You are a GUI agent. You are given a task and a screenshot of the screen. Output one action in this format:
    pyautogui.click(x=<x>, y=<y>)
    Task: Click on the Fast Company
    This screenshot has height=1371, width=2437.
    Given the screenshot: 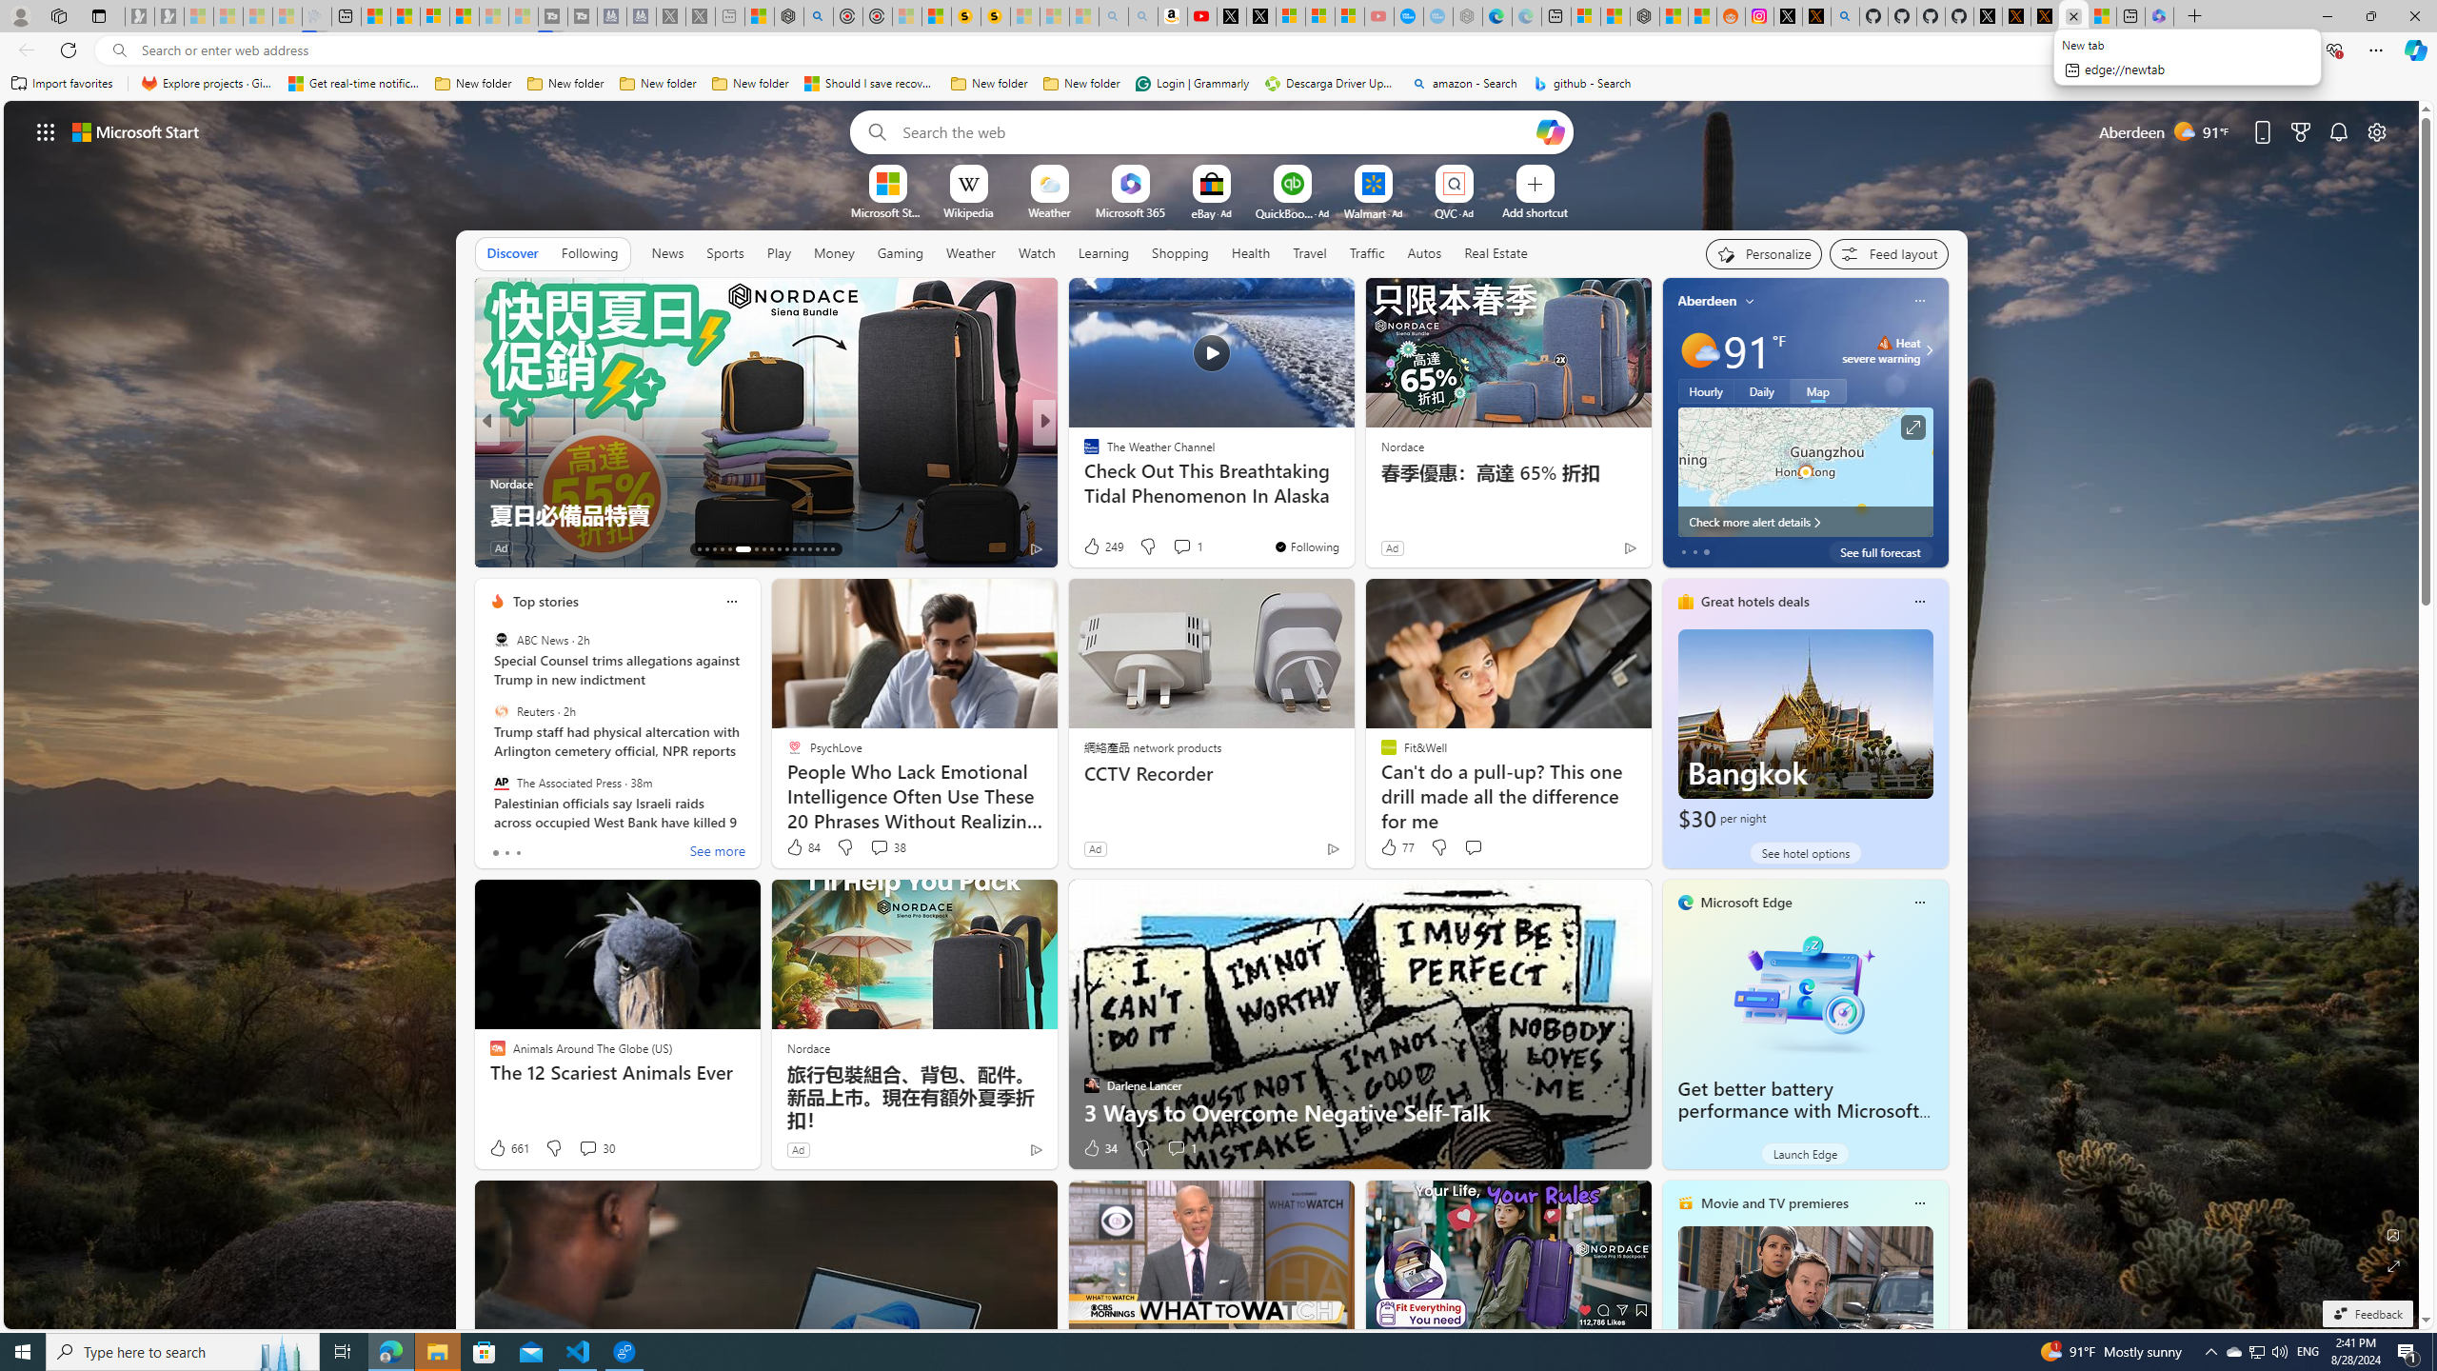 What is the action you would take?
    pyautogui.click(x=1082, y=453)
    